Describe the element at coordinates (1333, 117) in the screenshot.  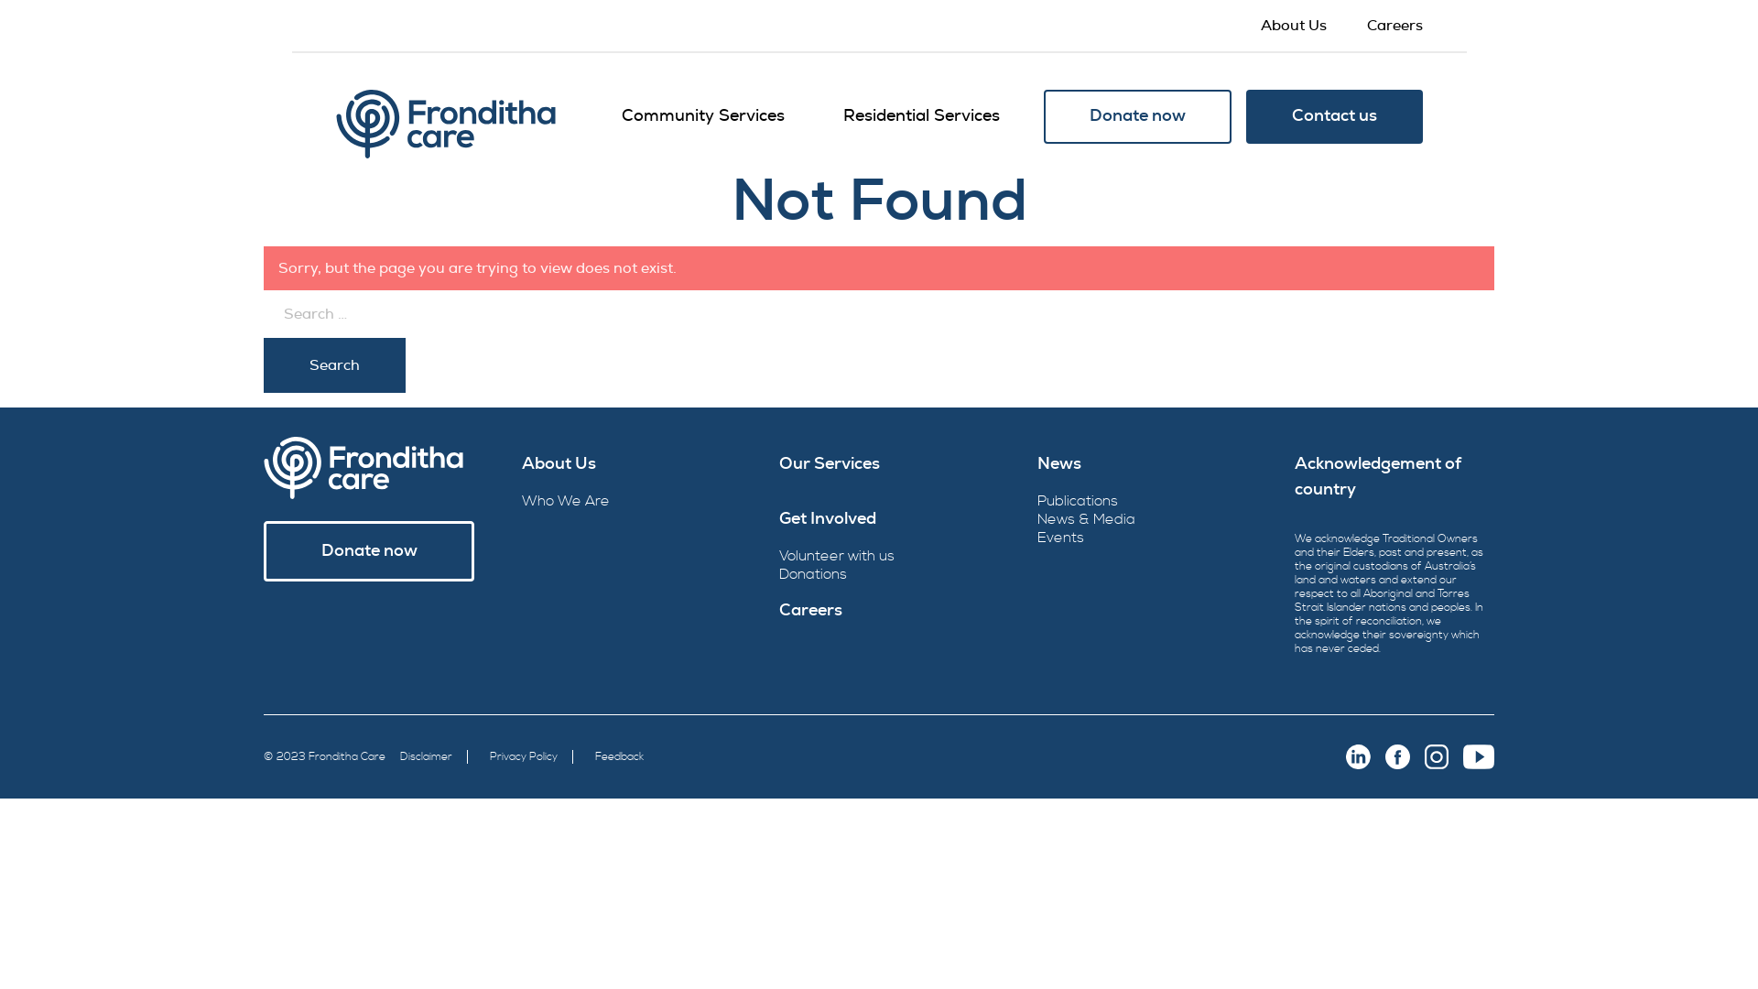
I see `Contact us` at that location.